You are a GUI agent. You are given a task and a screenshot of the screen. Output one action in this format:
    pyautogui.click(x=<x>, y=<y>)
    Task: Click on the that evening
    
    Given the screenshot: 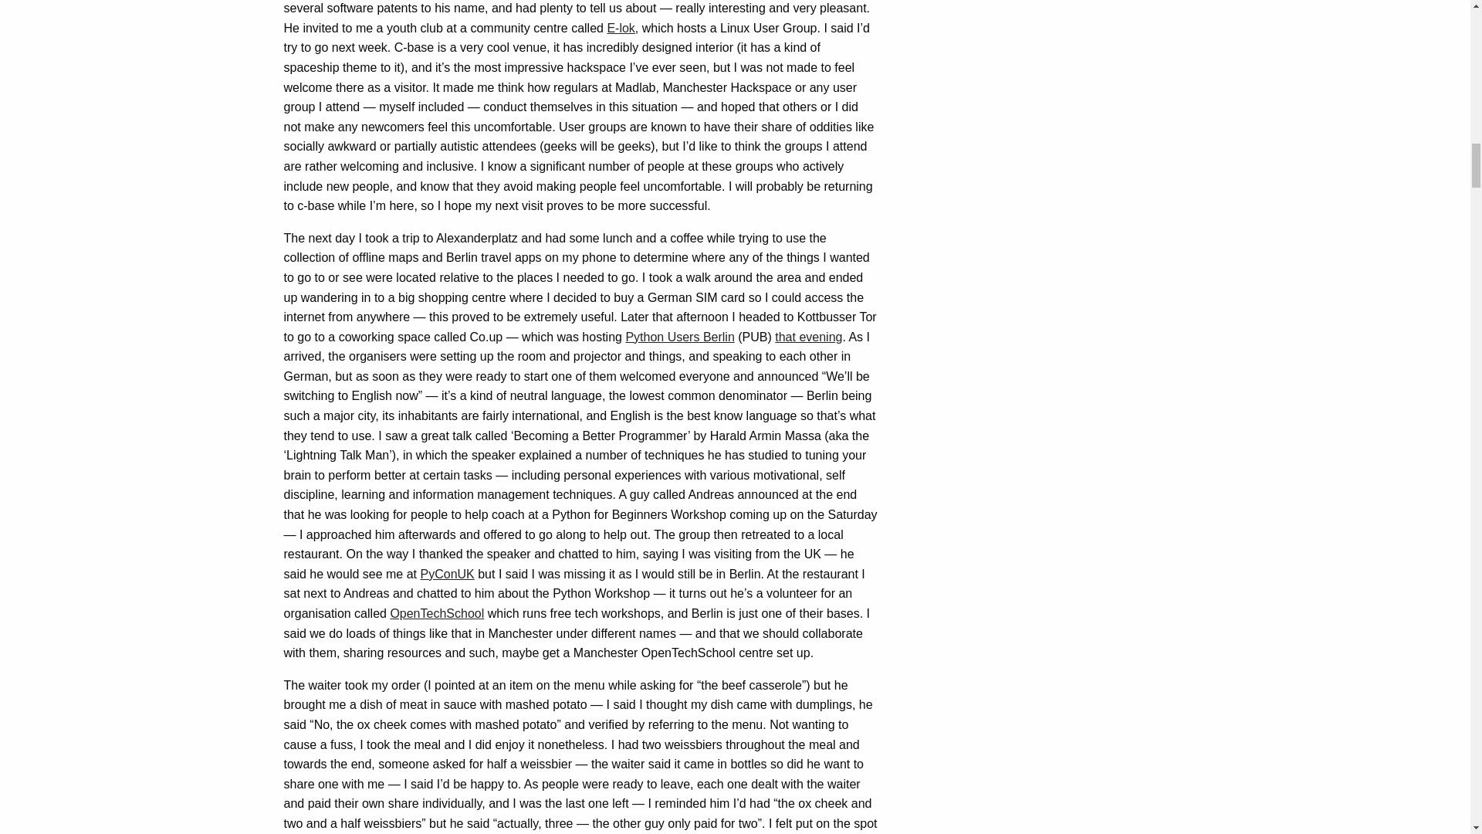 What is the action you would take?
    pyautogui.click(x=808, y=337)
    